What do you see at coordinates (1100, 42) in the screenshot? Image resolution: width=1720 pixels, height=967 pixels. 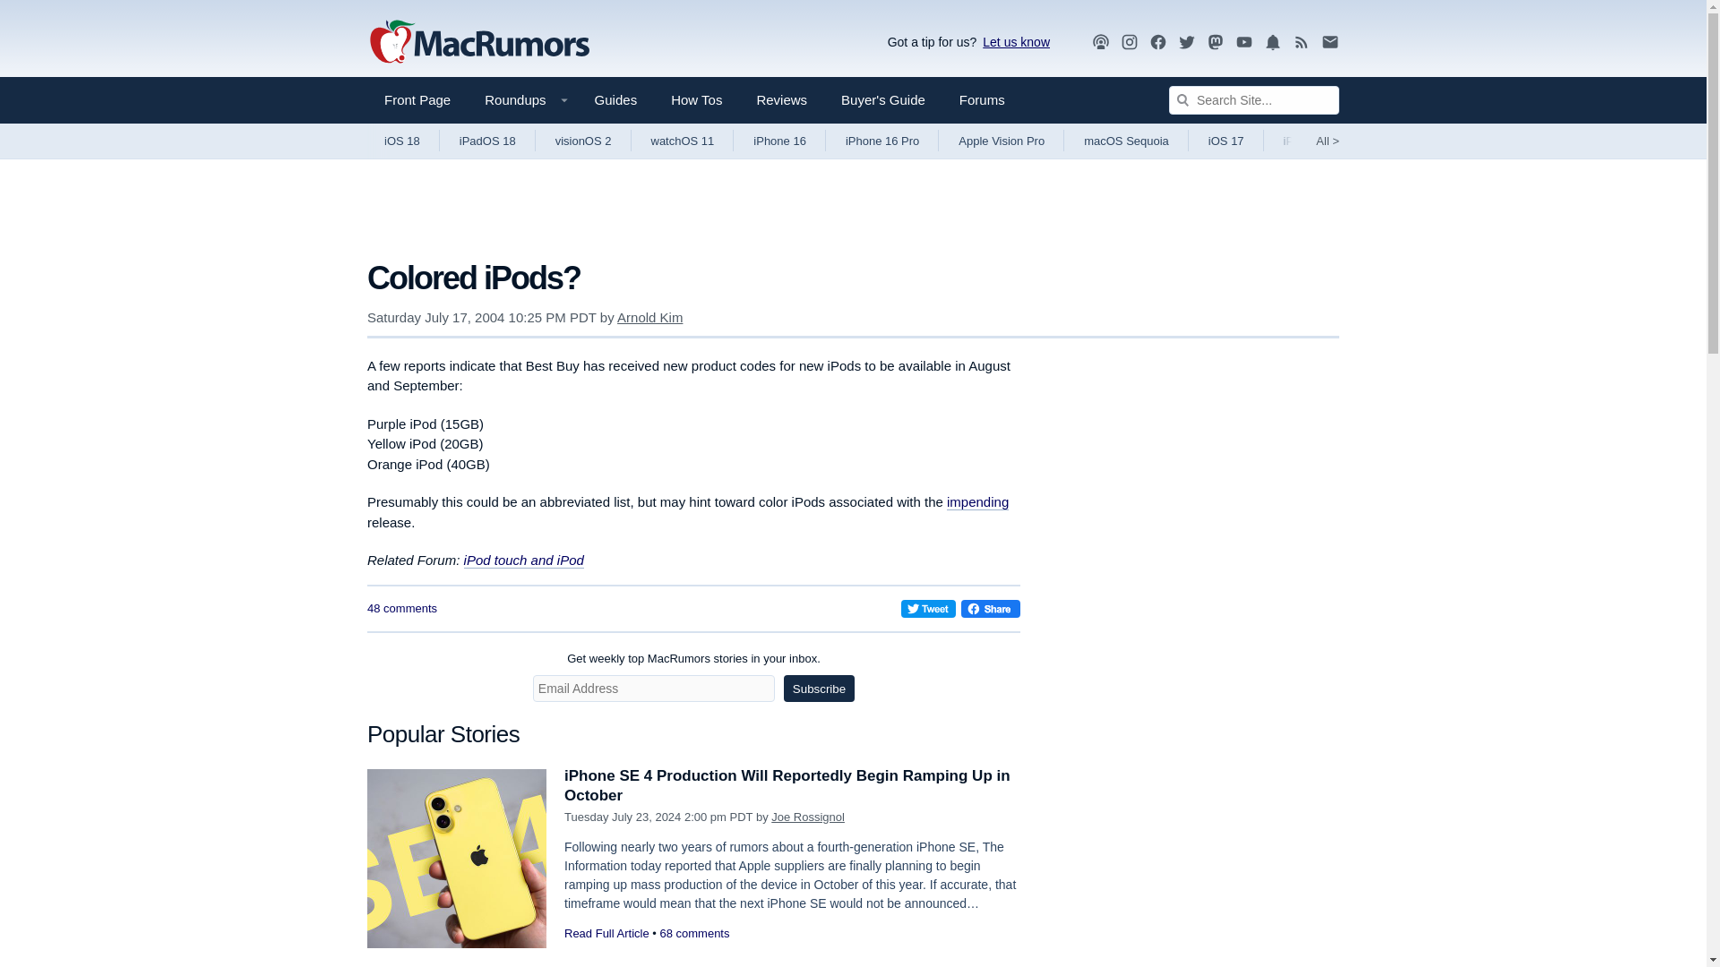 I see `Podcast` at bounding box center [1100, 42].